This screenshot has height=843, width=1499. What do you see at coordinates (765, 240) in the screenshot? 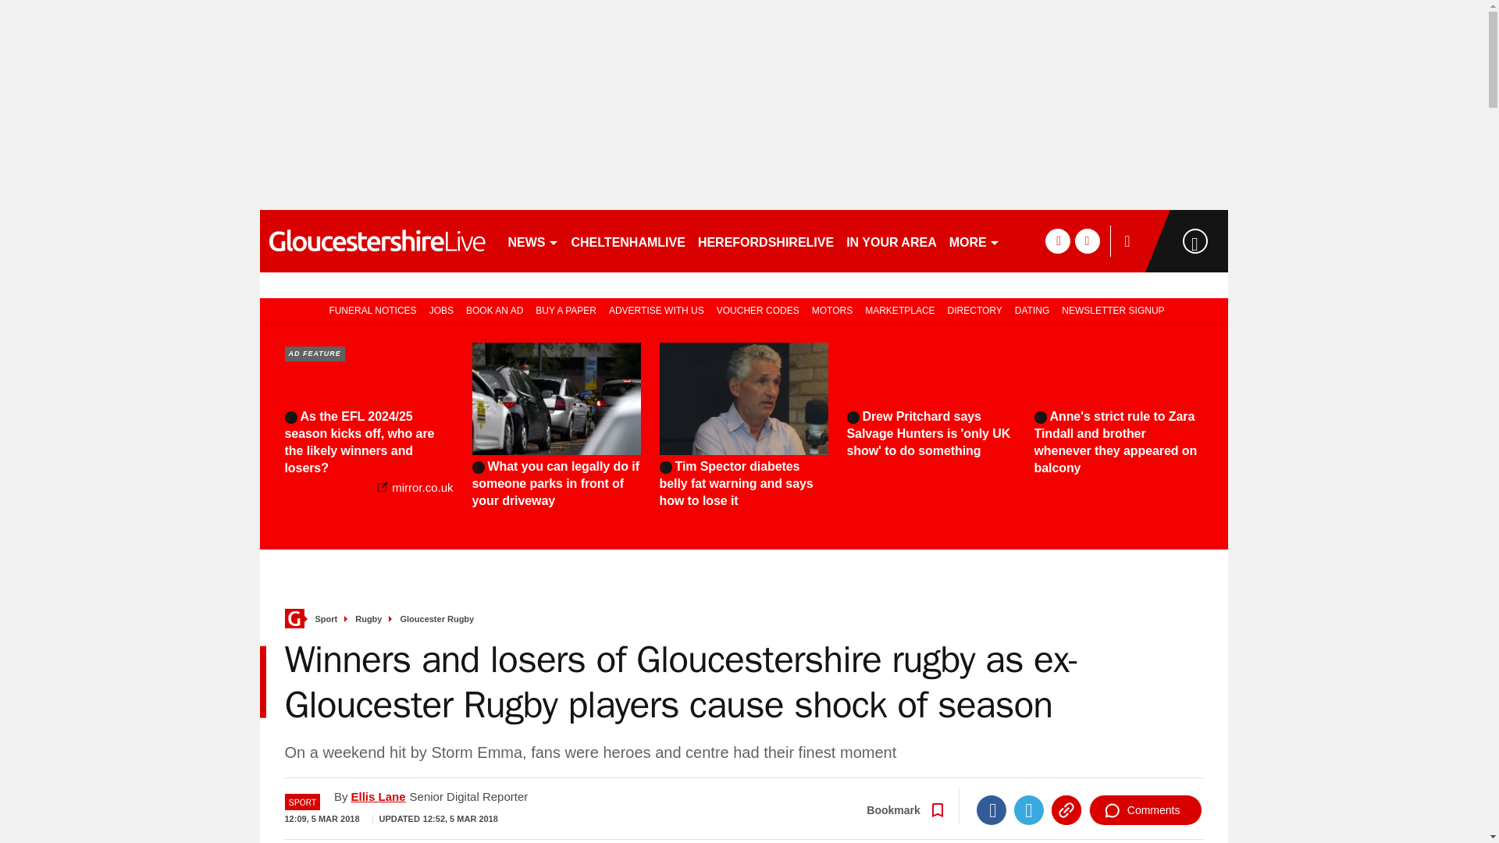
I see `HEREFORDSHIRELIVE` at bounding box center [765, 240].